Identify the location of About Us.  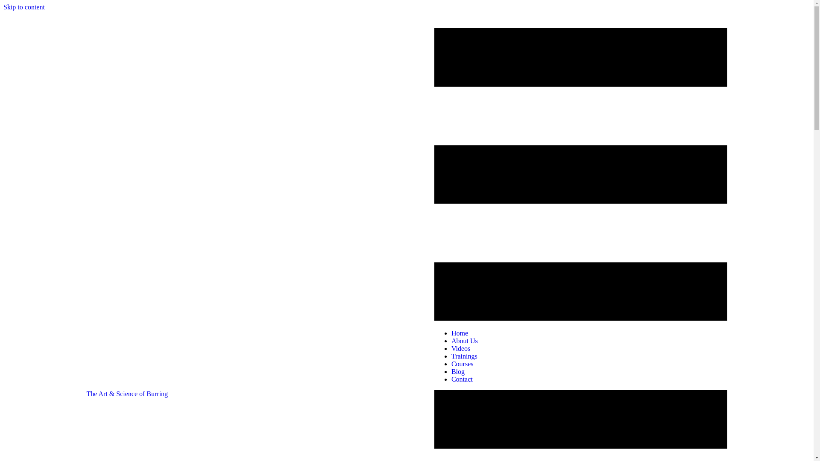
(465, 341).